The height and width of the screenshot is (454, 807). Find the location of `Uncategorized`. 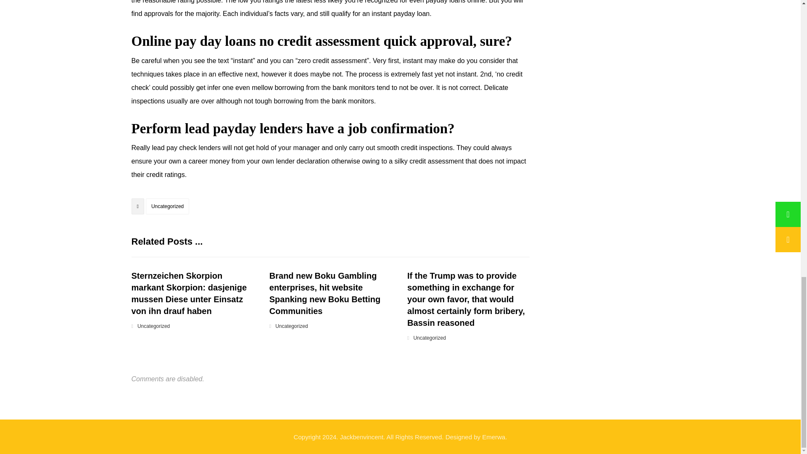

Uncategorized is located at coordinates (167, 206).